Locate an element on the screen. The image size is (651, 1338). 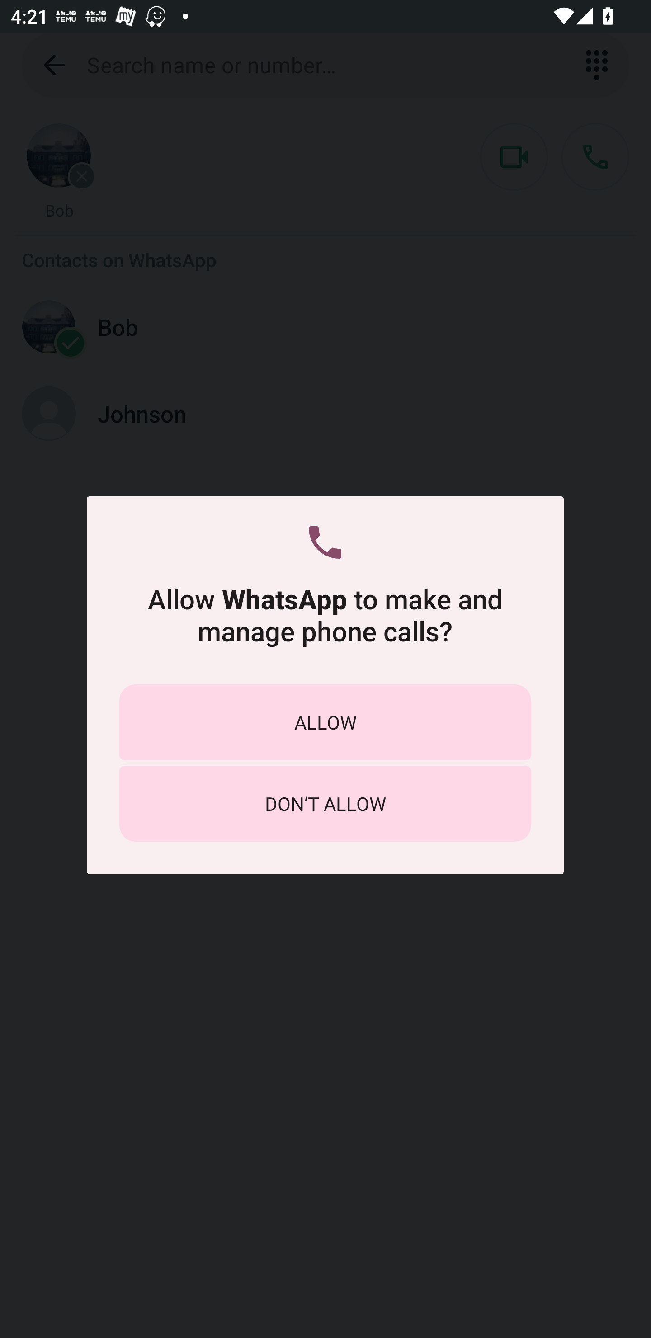
DON’T ALLOW is located at coordinates (325, 803).